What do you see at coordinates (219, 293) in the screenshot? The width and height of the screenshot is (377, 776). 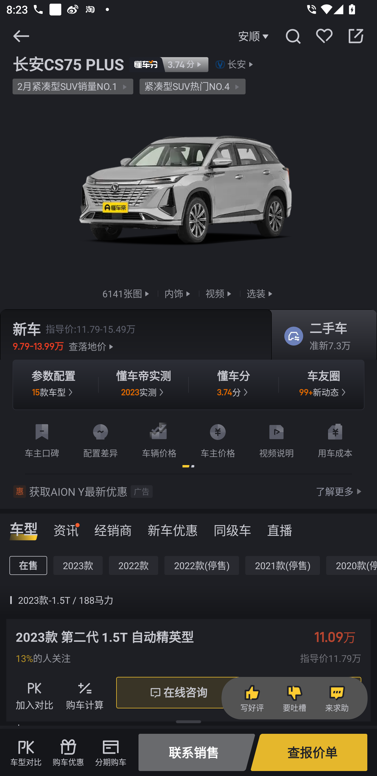 I see `视频` at bounding box center [219, 293].